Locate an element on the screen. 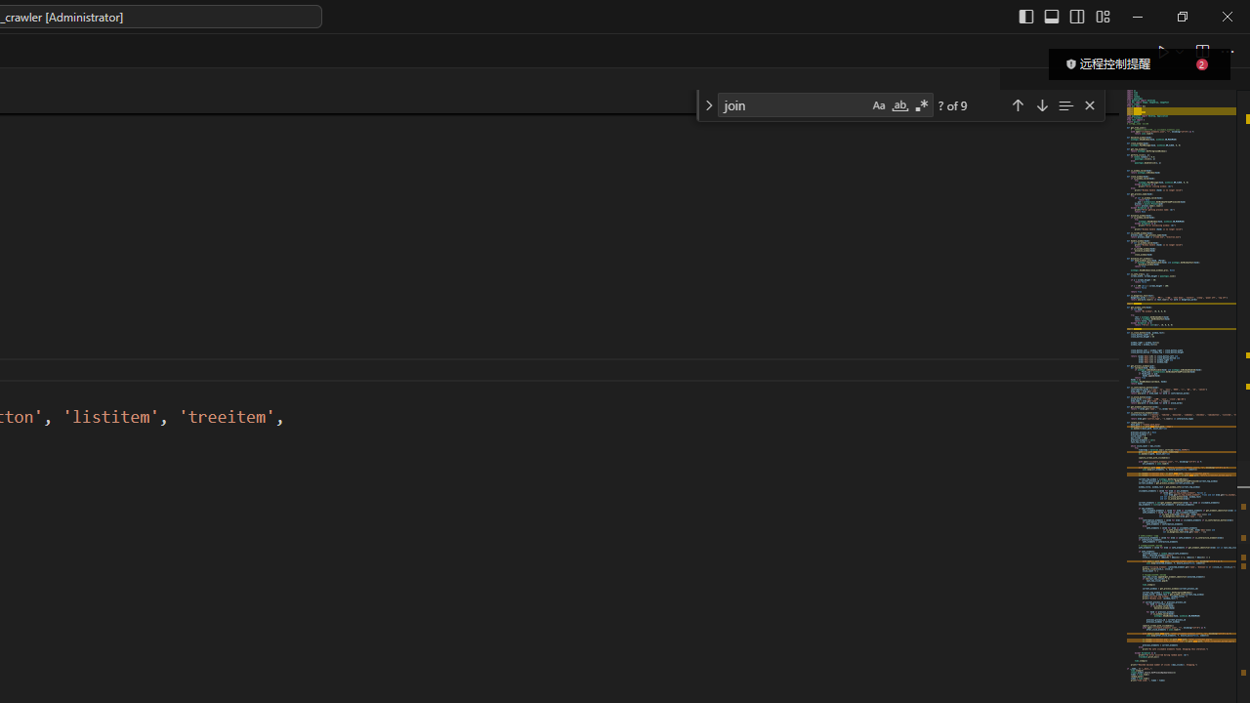  Find is located at coordinates (793, 103).